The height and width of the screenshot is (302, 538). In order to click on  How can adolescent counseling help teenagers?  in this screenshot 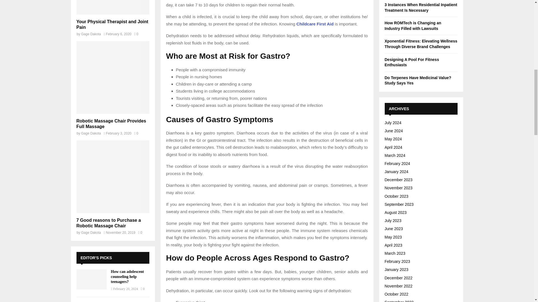, I will do `click(127, 277)`.